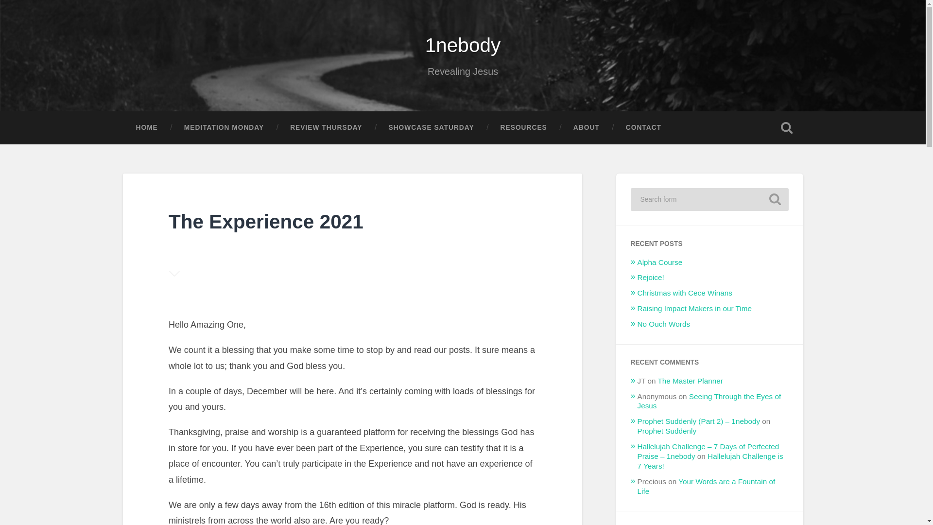  Describe the element at coordinates (587, 127) in the screenshot. I see `ABOUT` at that location.